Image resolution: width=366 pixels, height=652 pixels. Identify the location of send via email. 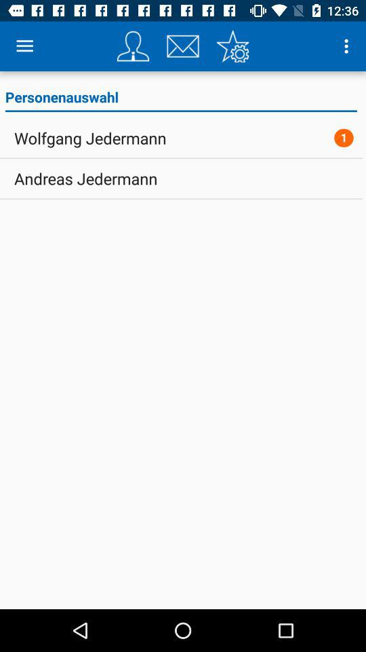
(183, 46).